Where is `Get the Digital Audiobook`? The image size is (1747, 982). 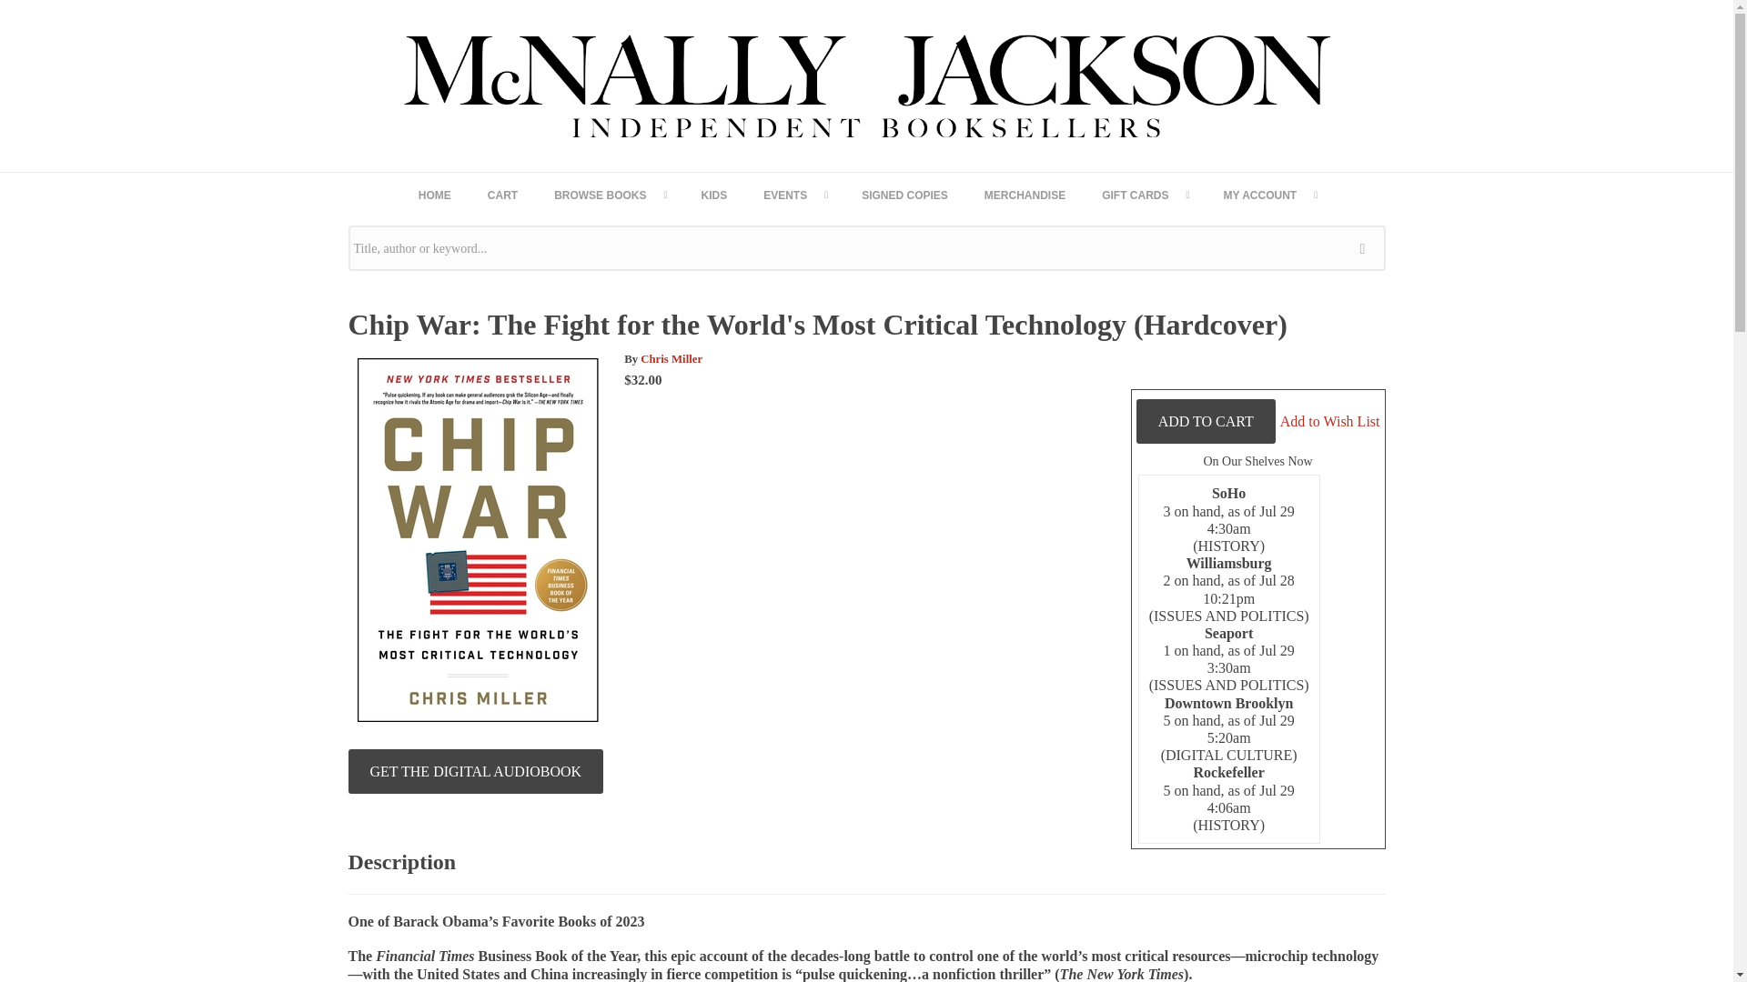 Get the Digital Audiobook is located at coordinates (475, 771).